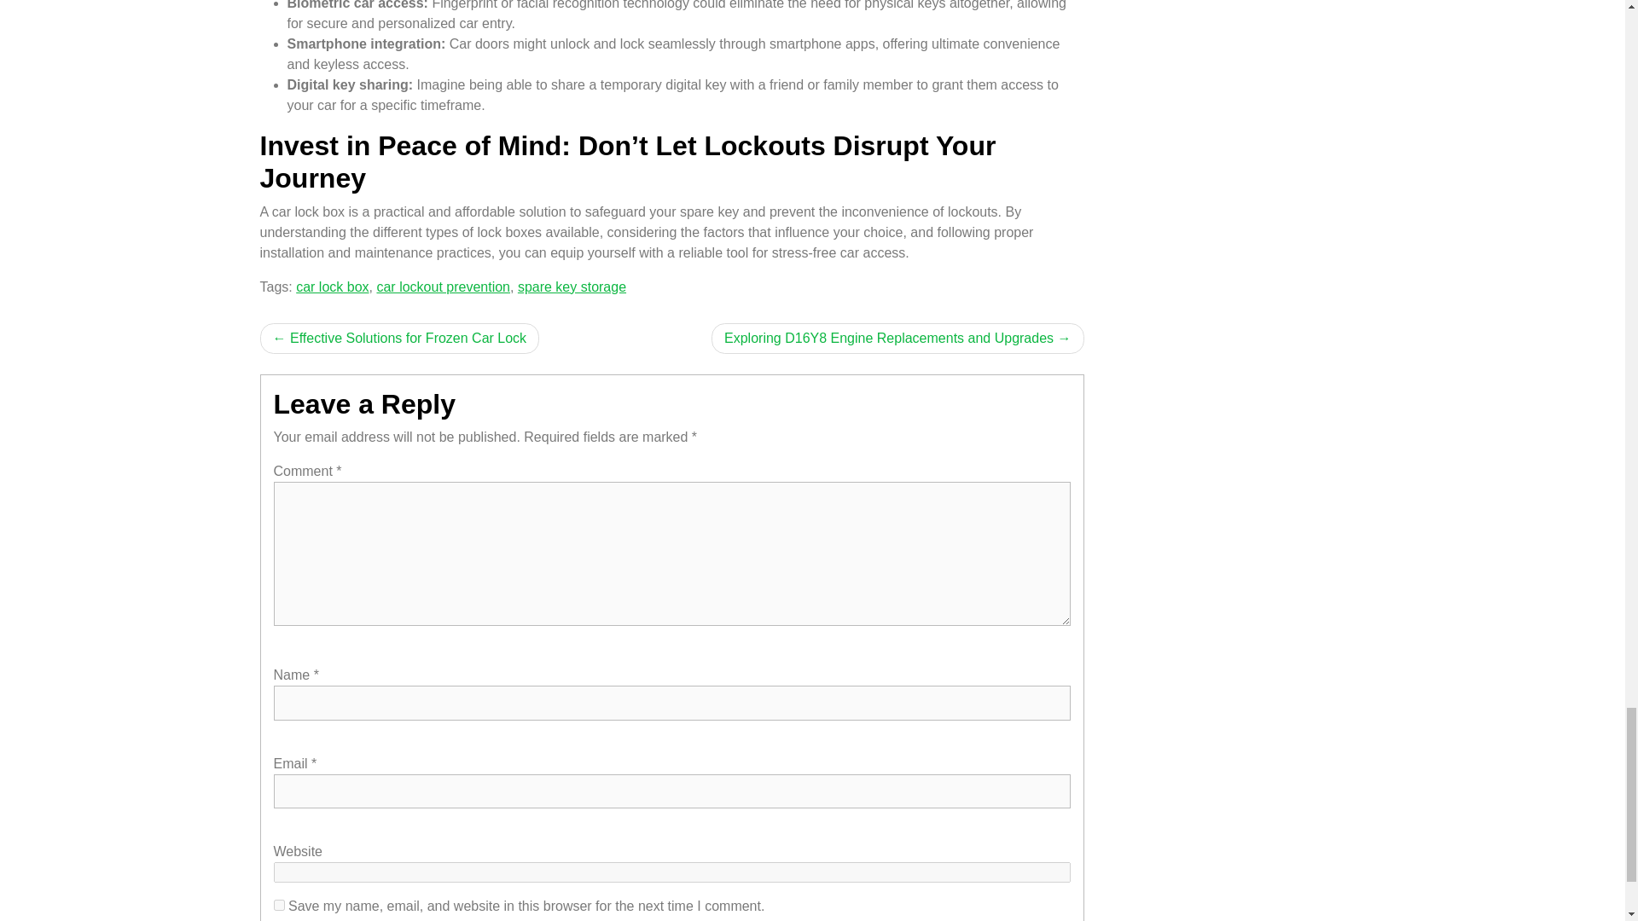  I want to click on yes, so click(278, 906).